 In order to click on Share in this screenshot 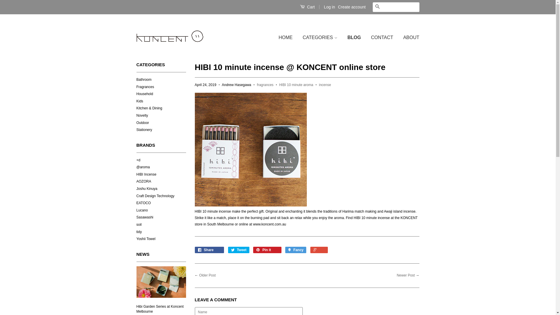, I will do `click(209, 250)`.